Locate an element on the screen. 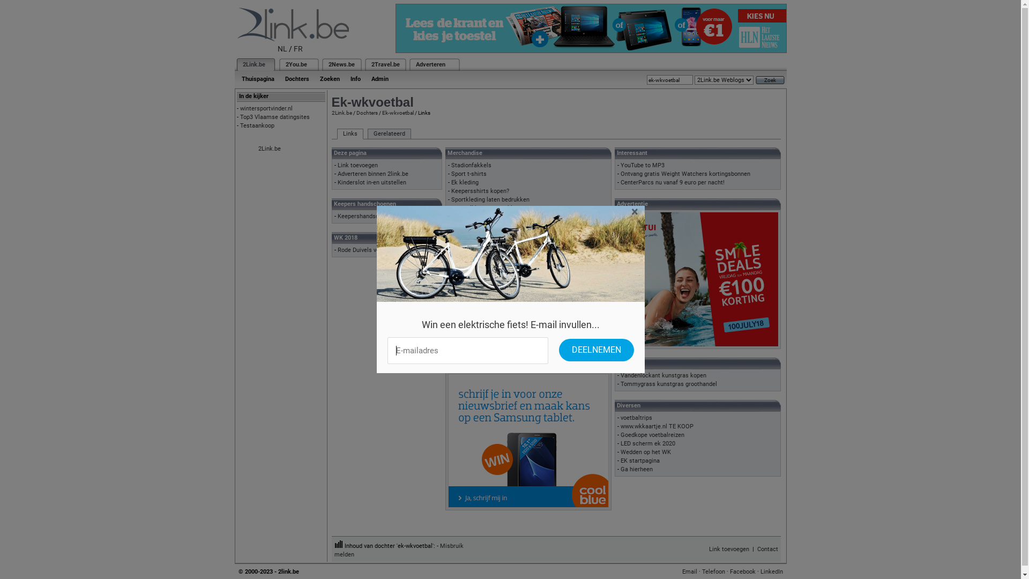 This screenshot has height=579, width=1029. EK startpagina is located at coordinates (640, 461).